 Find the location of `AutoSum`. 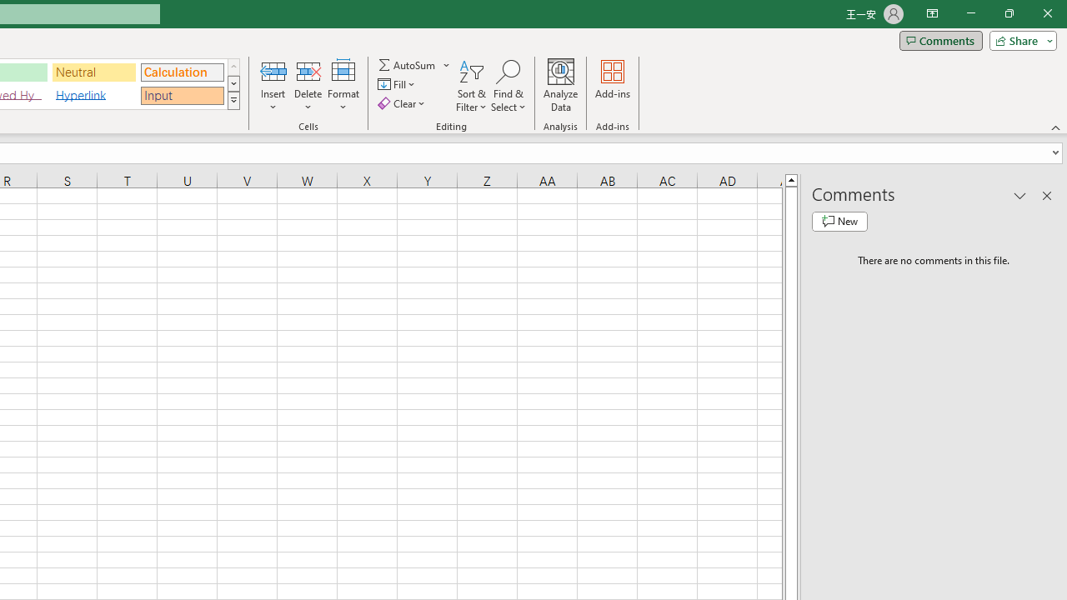

AutoSum is located at coordinates (415, 65).